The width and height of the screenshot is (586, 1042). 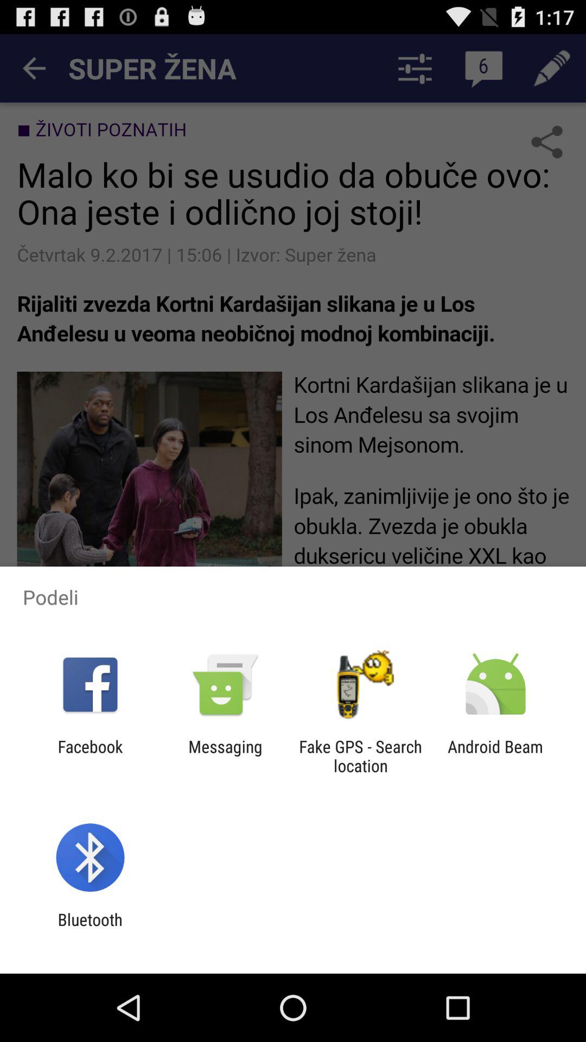 What do you see at coordinates (360, 756) in the screenshot?
I see `choose the app next to the android beam item` at bounding box center [360, 756].